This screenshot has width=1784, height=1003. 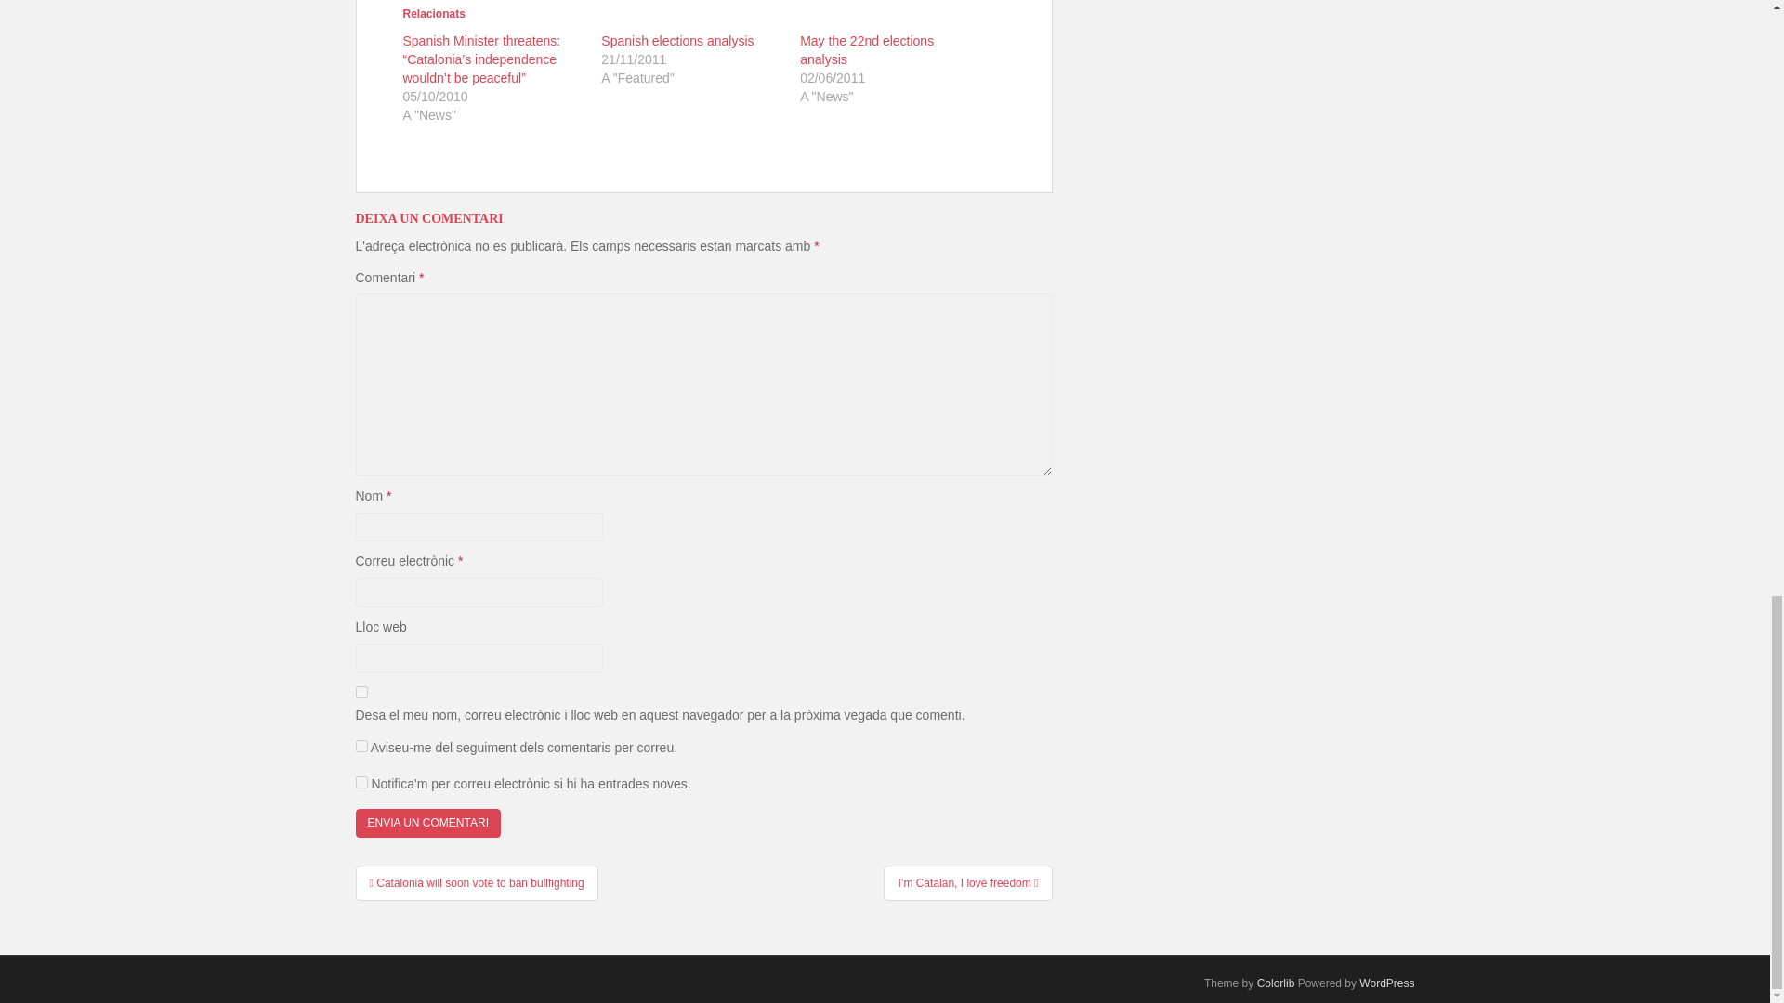 What do you see at coordinates (476, 882) in the screenshot?
I see `Catalonia will soon vote to ban bullfighting` at bounding box center [476, 882].